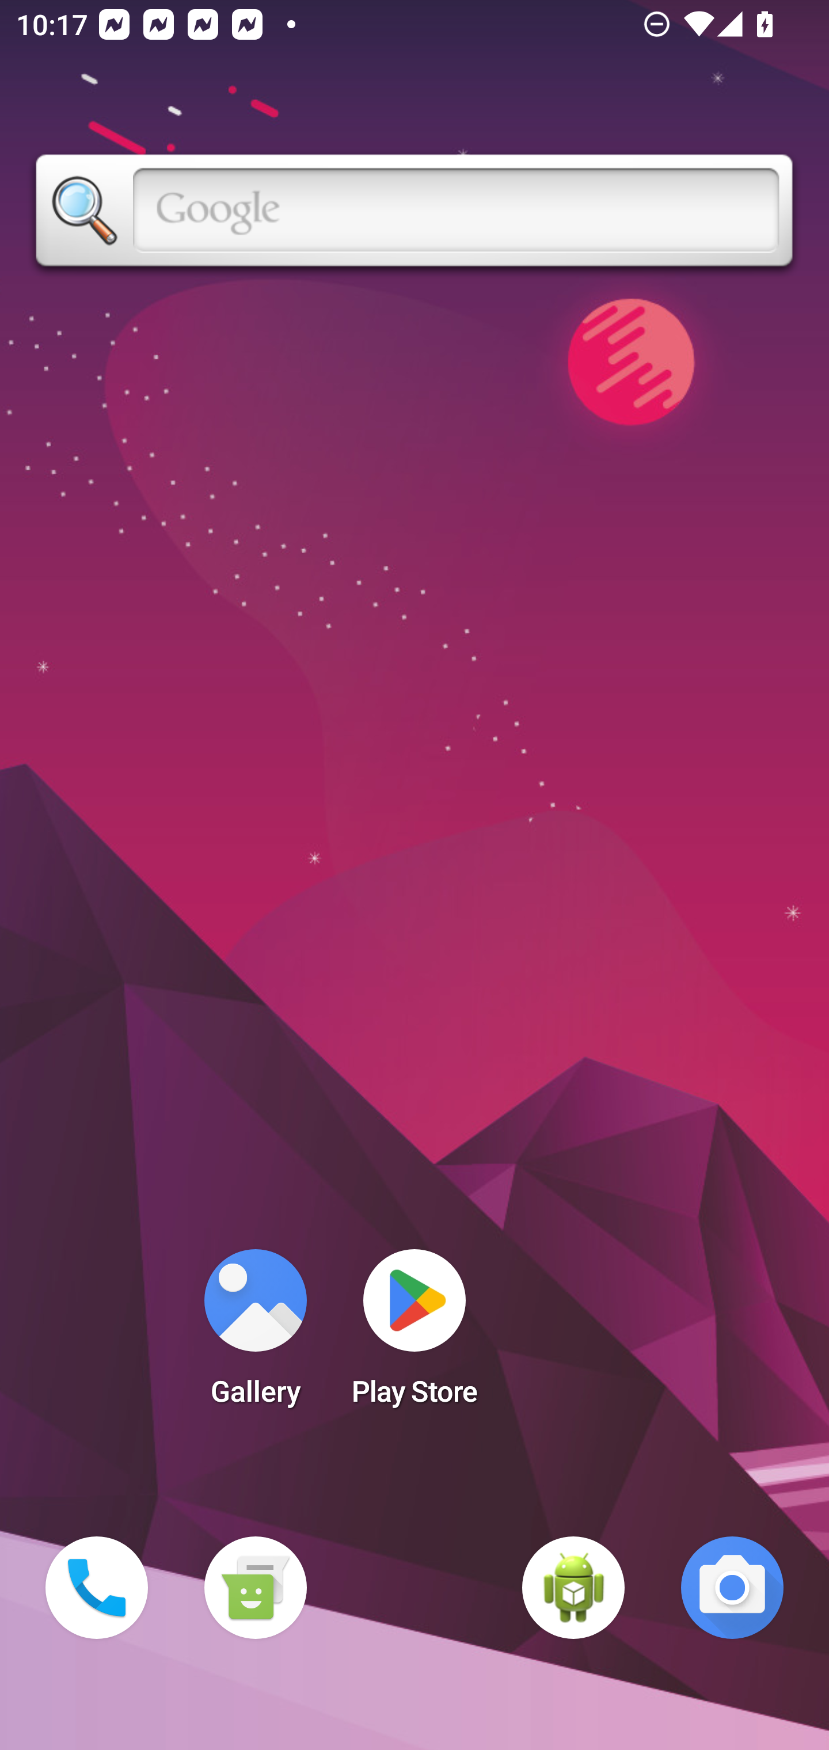 This screenshot has width=829, height=1750. I want to click on Play Store, so click(414, 1334).